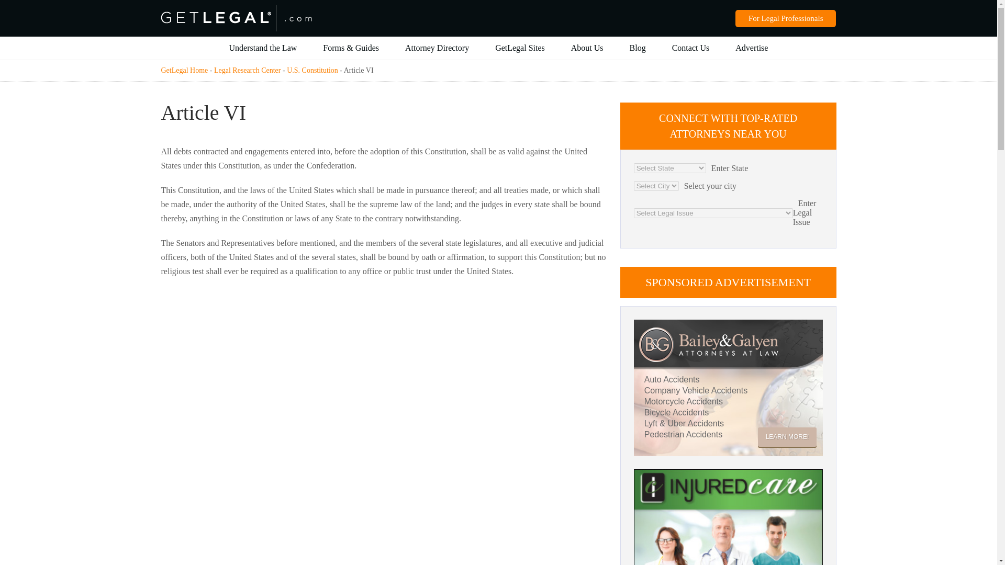 Image resolution: width=1005 pixels, height=565 pixels. I want to click on About Us, so click(587, 48).